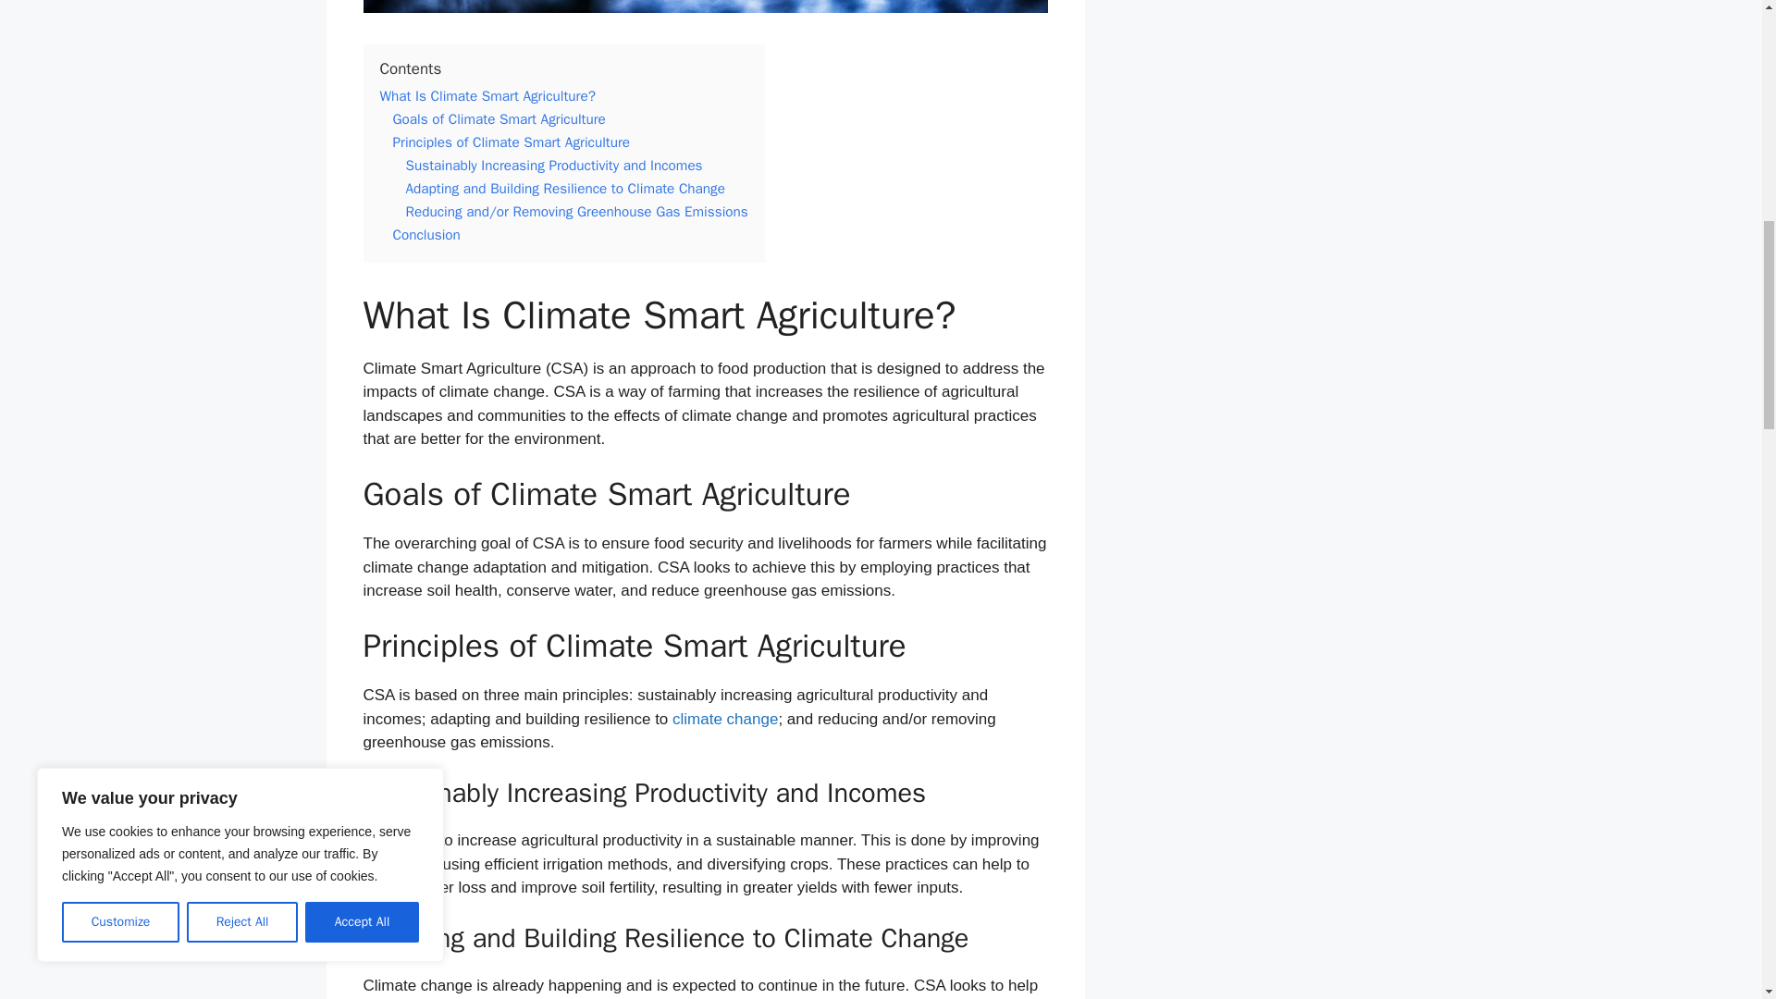  Describe the element at coordinates (564, 189) in the screenshot. I see `Adapting and Building Resilience to Climate Change` at that location.